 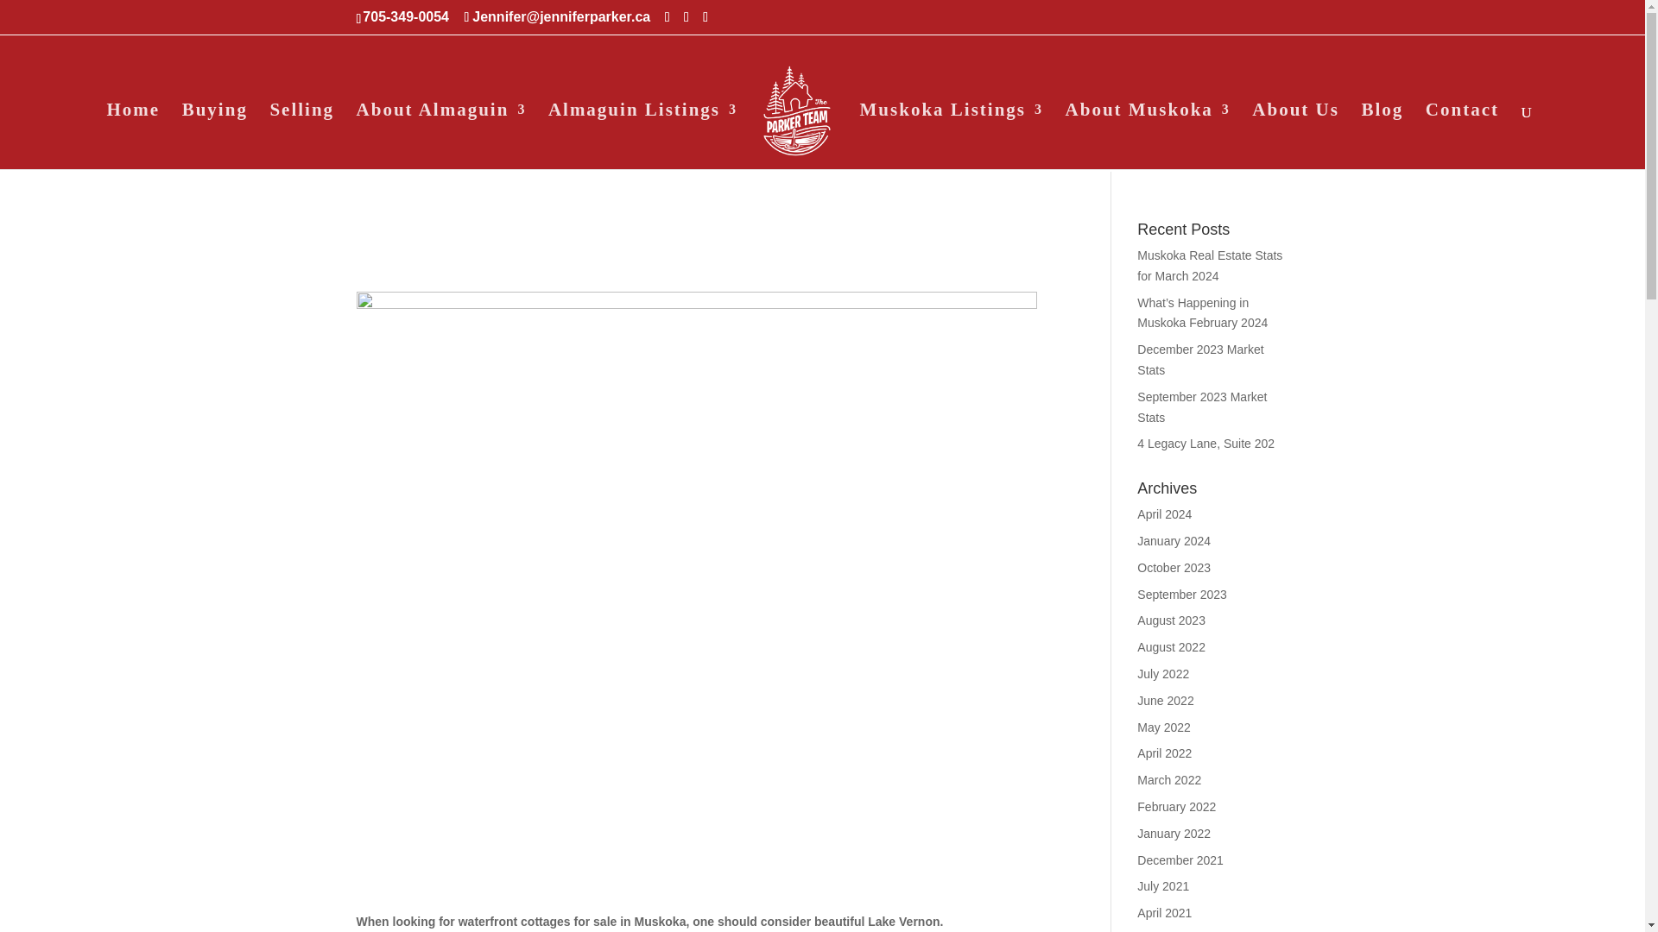 What do you see at coordinates (1148, 135) in the screenshot?
I see `About Muskoka` at bounding box center [1148, 135].